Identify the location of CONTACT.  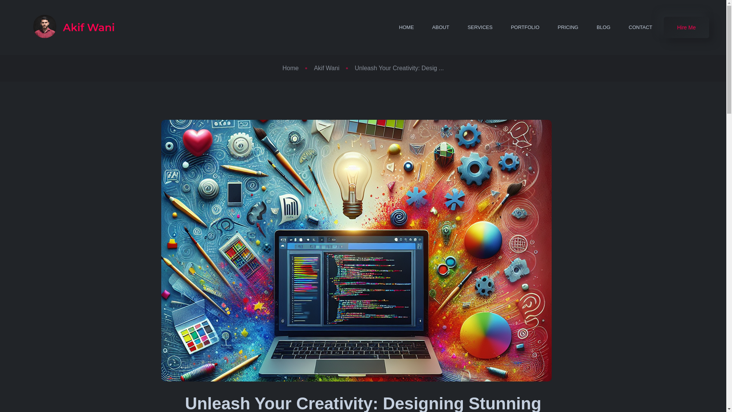
(640, 27).